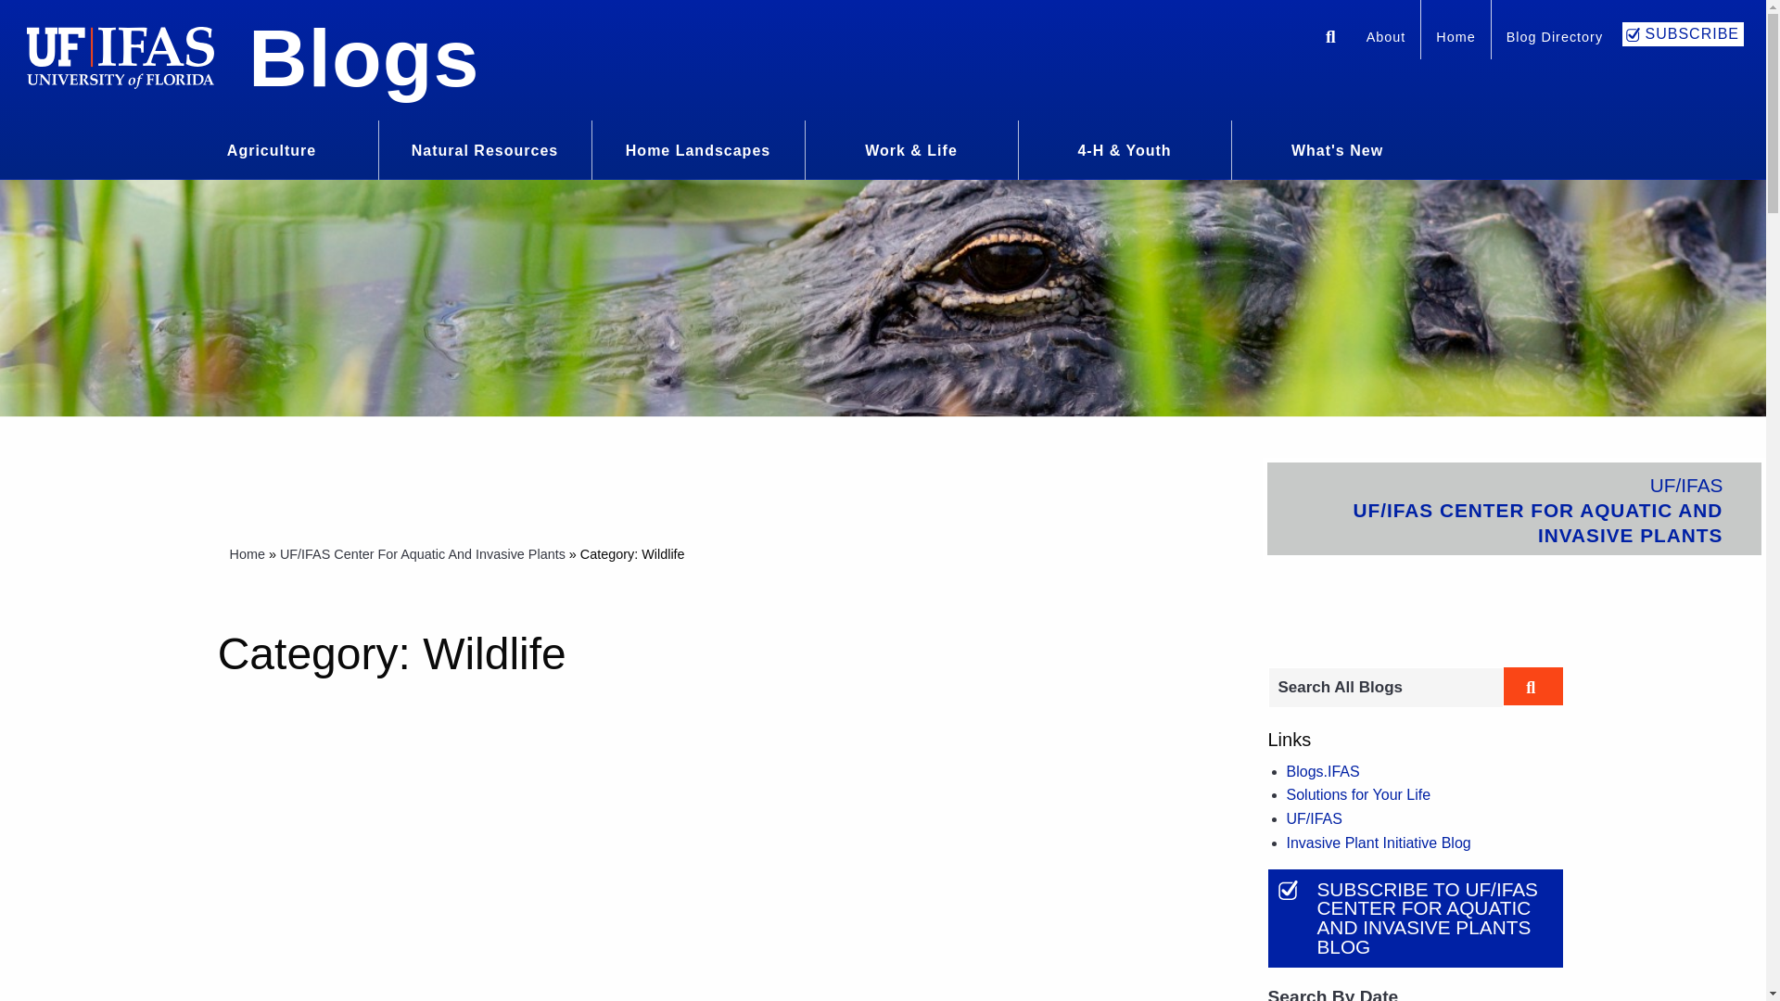 The image size is (1780, 1001). Describe the element at coordinates (1385, 39) in the screenshot. I see `About` at that location.